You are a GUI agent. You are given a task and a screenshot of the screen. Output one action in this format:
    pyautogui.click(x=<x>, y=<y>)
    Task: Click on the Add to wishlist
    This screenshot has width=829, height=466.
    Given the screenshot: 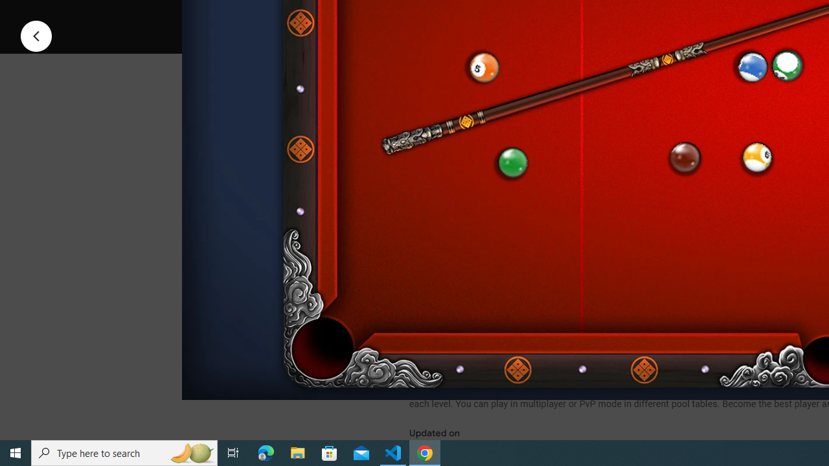 What is the action you would take?
    pyautogui.click(x=657, y=16)
    